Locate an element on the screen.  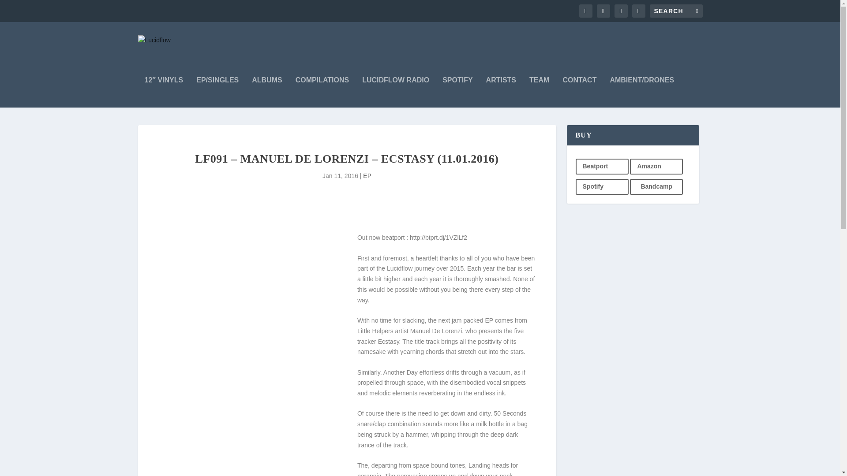
Amazon is located at coordinates (656, 167).